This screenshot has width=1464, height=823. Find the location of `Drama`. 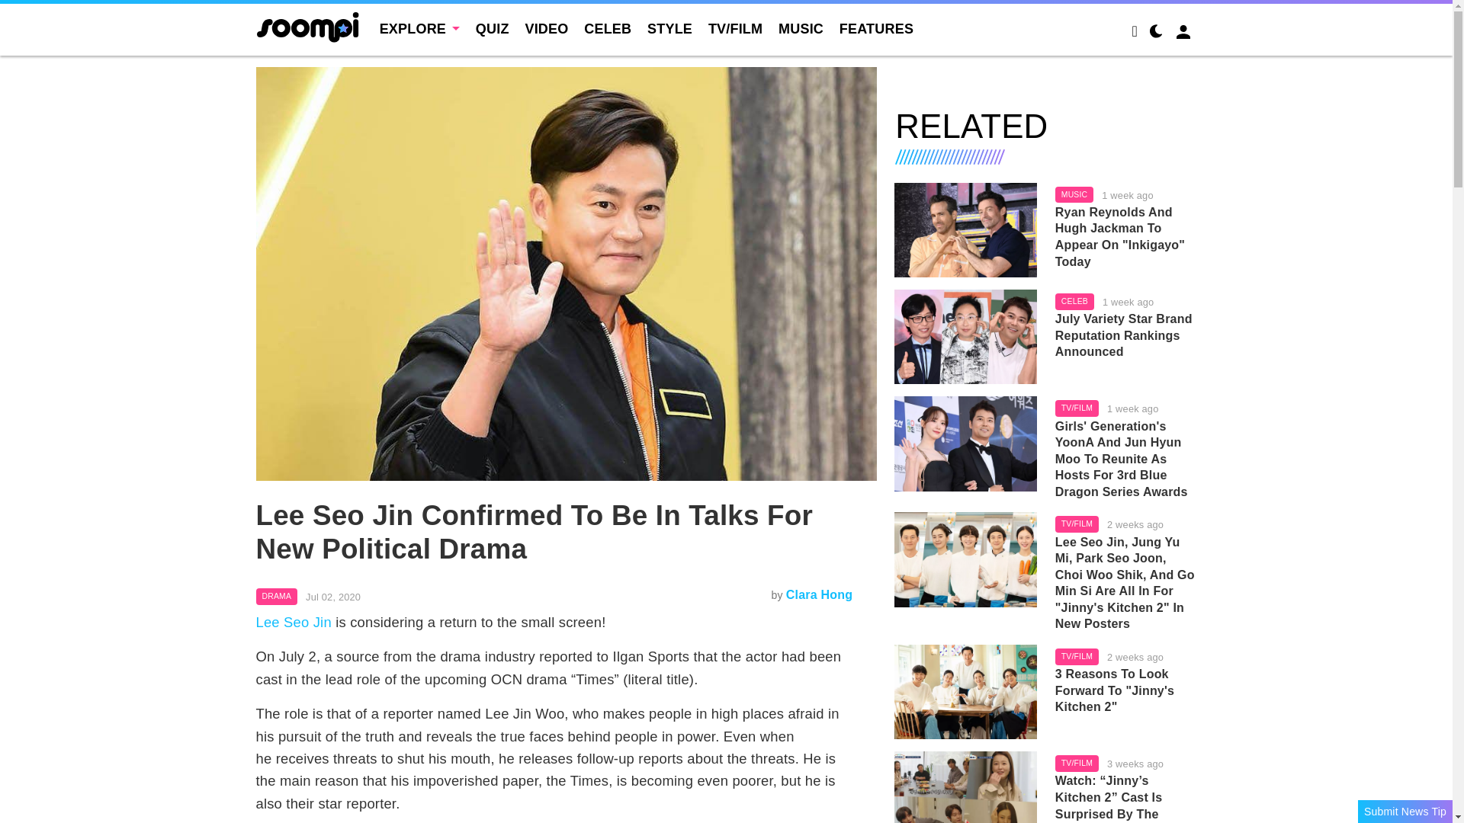

Drama is located at coordinates (278, 596).